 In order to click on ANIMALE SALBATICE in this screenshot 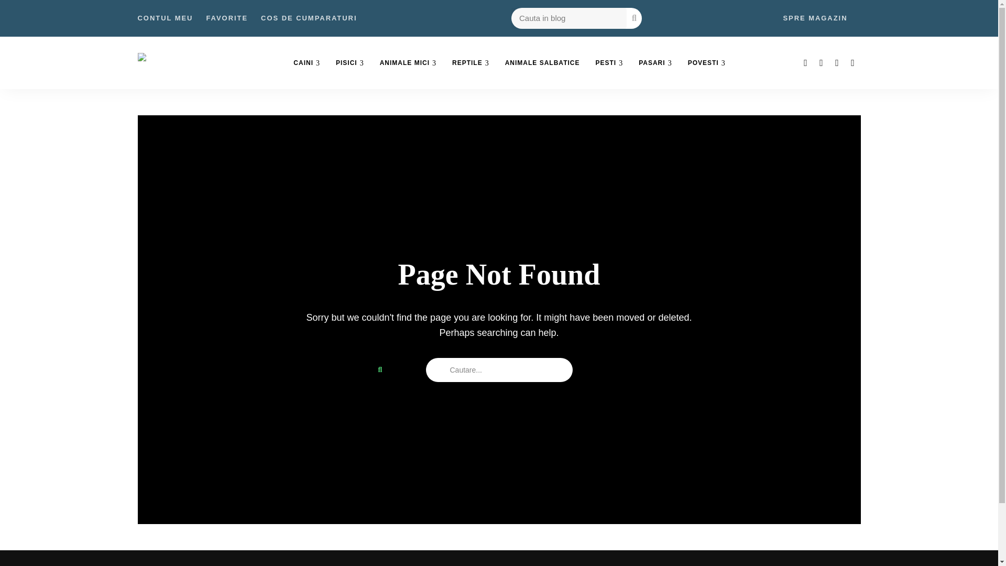, I will do `click(542, 63)`.